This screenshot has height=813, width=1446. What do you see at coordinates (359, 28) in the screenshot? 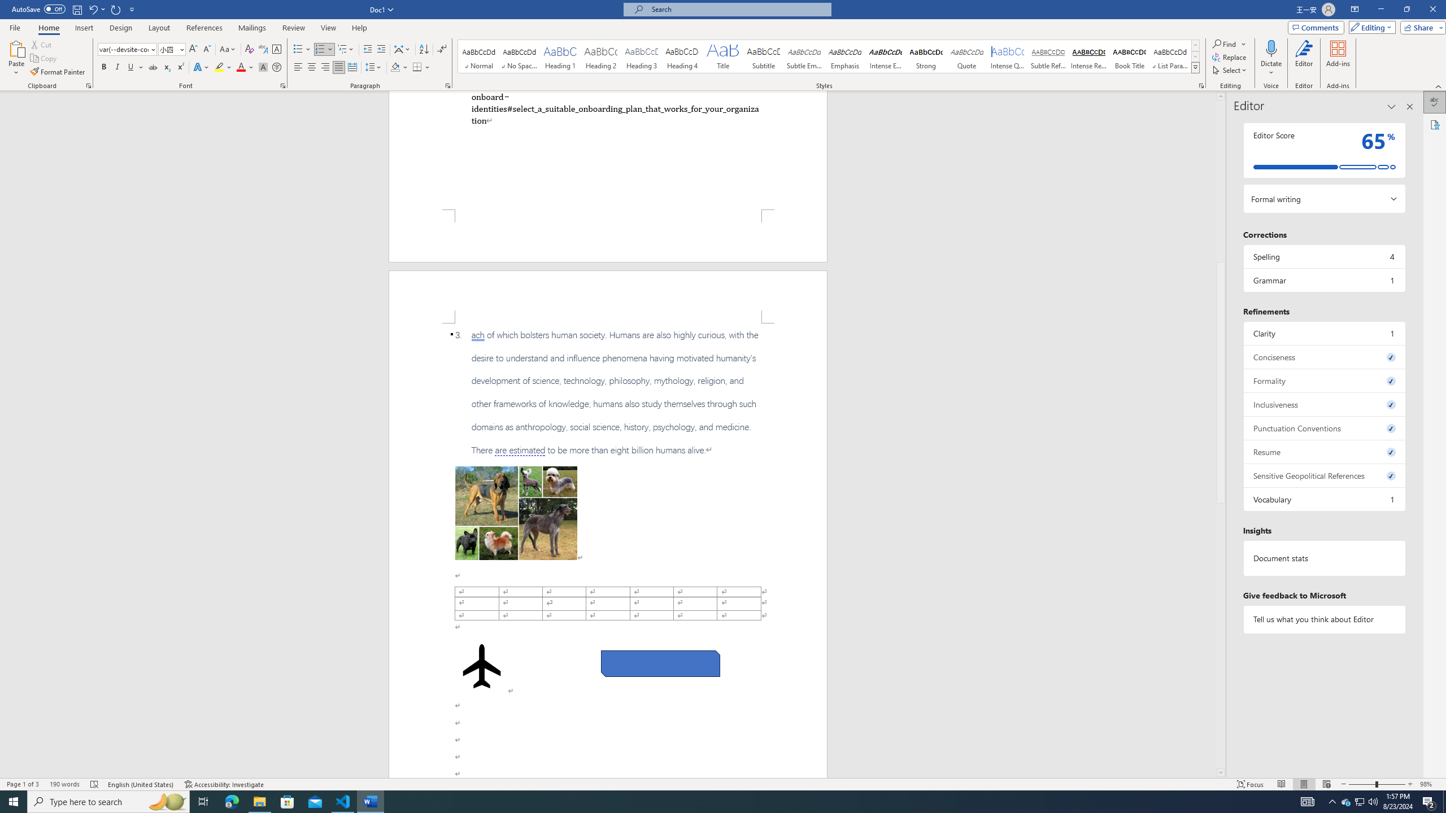
I see `Help` at bounding box center [359, 28].